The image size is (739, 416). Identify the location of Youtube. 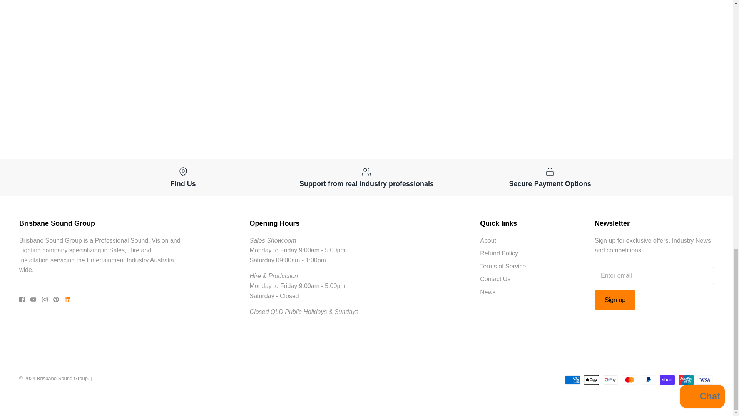
(33, 300).